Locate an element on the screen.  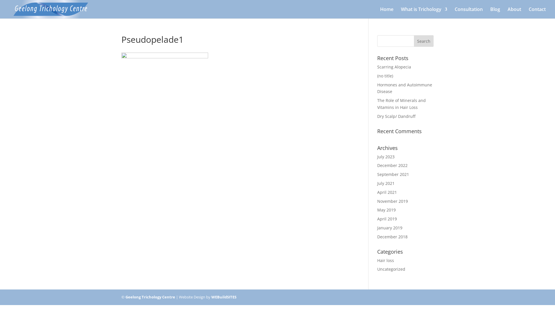
Blog is located at coordinates (495, 13).